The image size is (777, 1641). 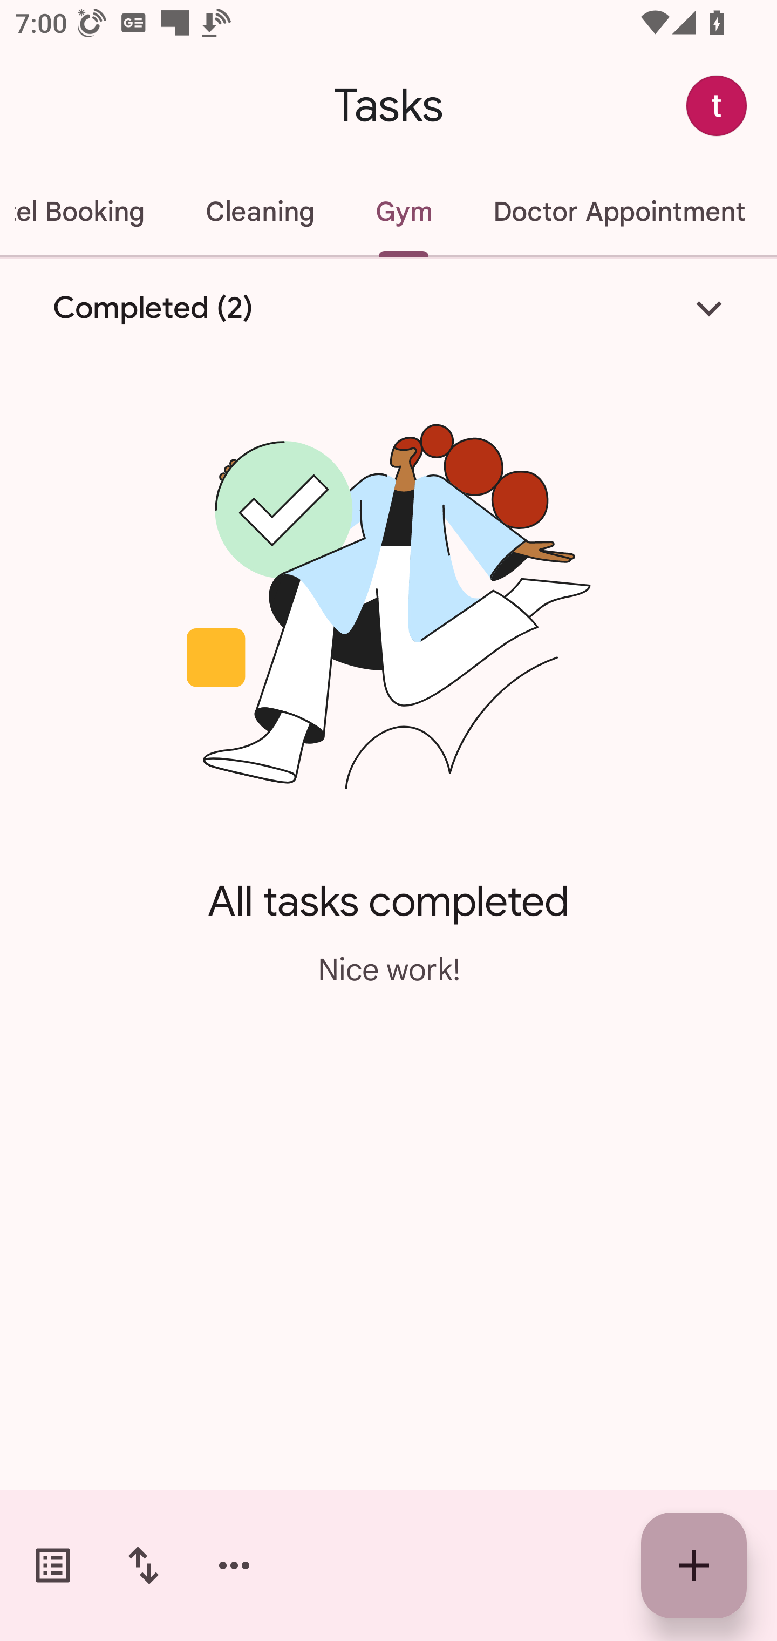 What do you see at coordinates (694, 1565) in the screenshot?
I see `Create new task` at bounding box center [694, 1565].